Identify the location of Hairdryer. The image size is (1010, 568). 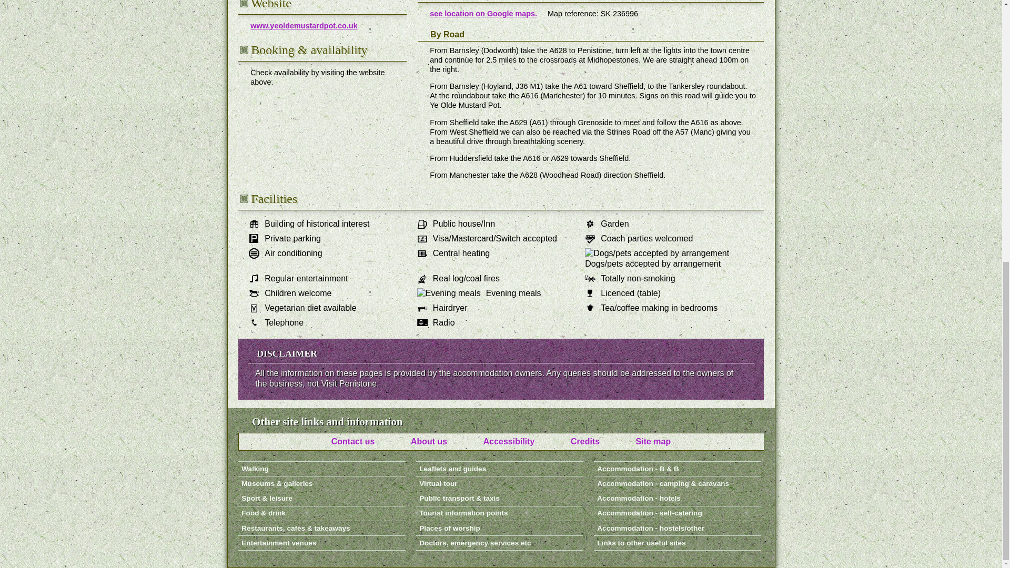
(425, 308).